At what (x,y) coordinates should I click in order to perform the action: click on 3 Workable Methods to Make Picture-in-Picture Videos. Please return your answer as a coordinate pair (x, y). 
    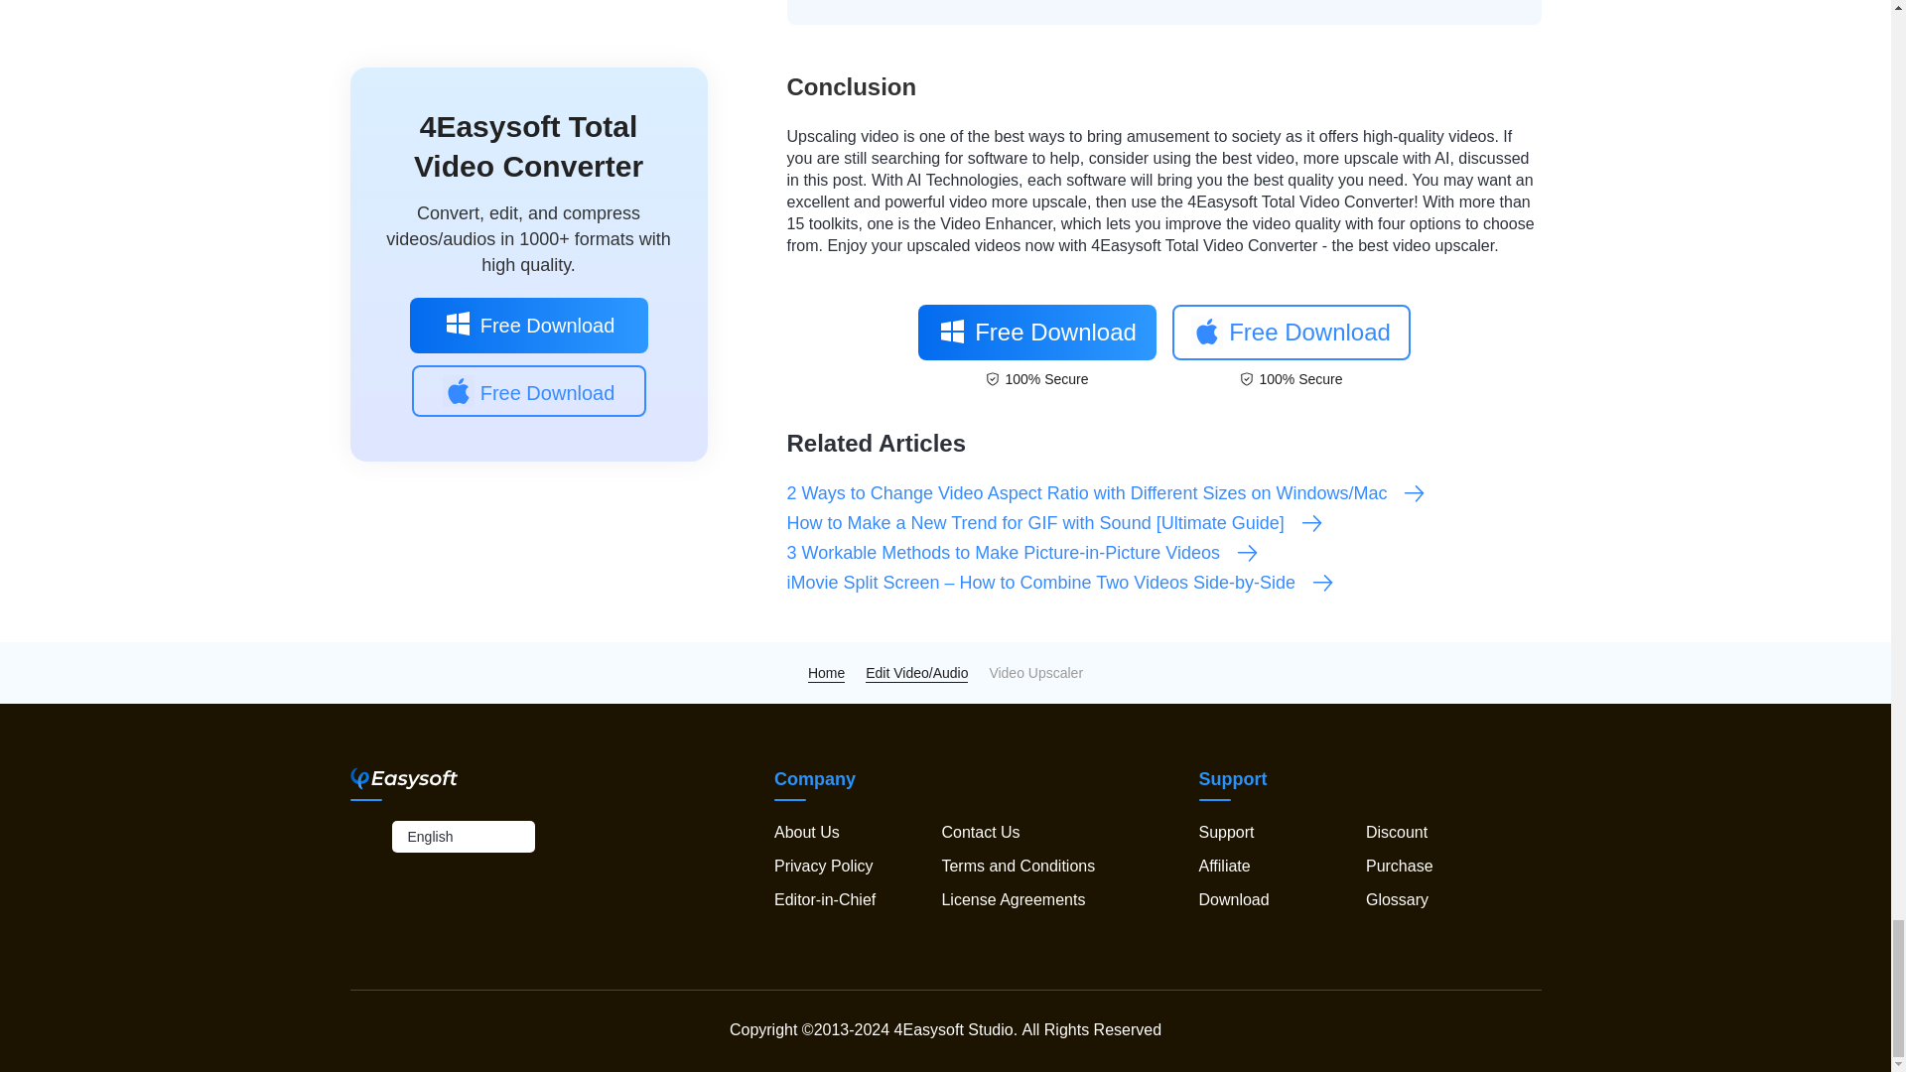
    Looking at the image, I should click on (1022, 553).